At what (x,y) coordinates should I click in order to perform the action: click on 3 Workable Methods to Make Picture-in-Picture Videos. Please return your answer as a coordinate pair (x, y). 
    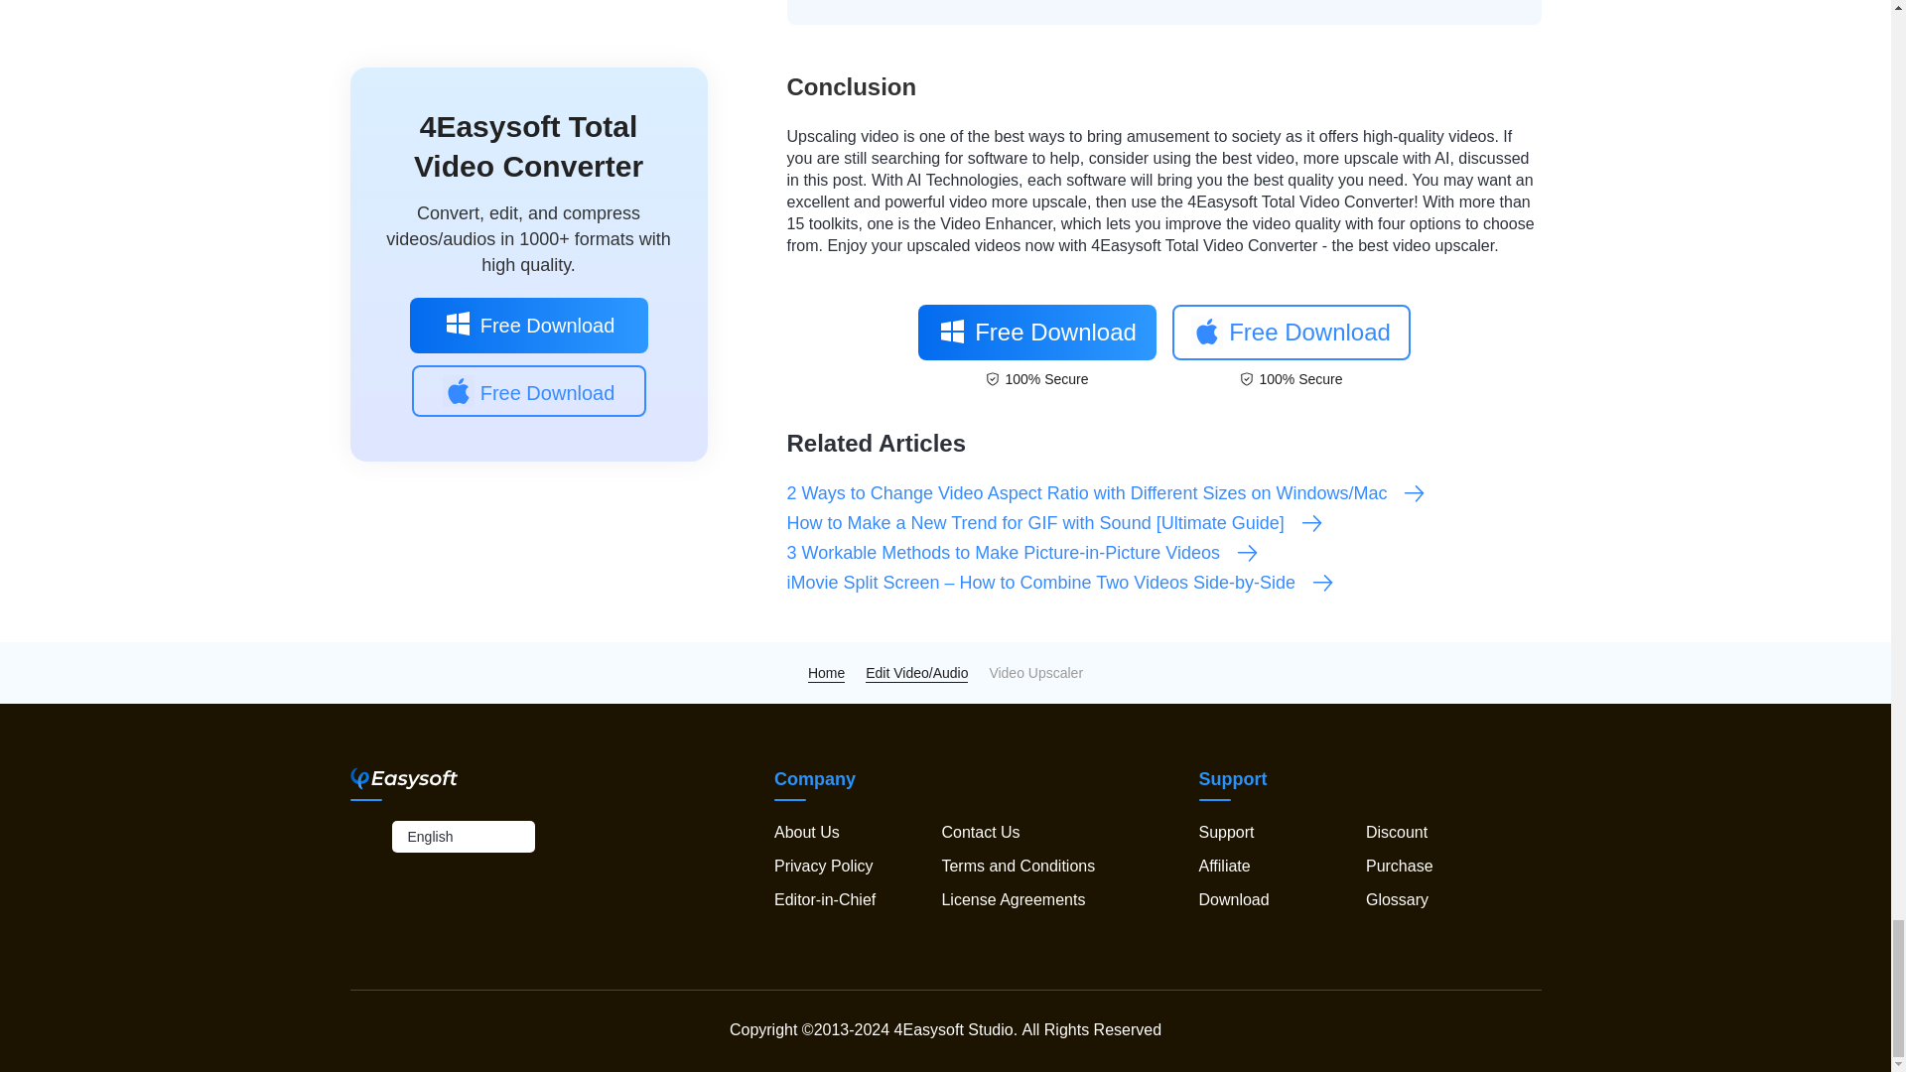
    Looking at the image, I should click on (1022, 553).